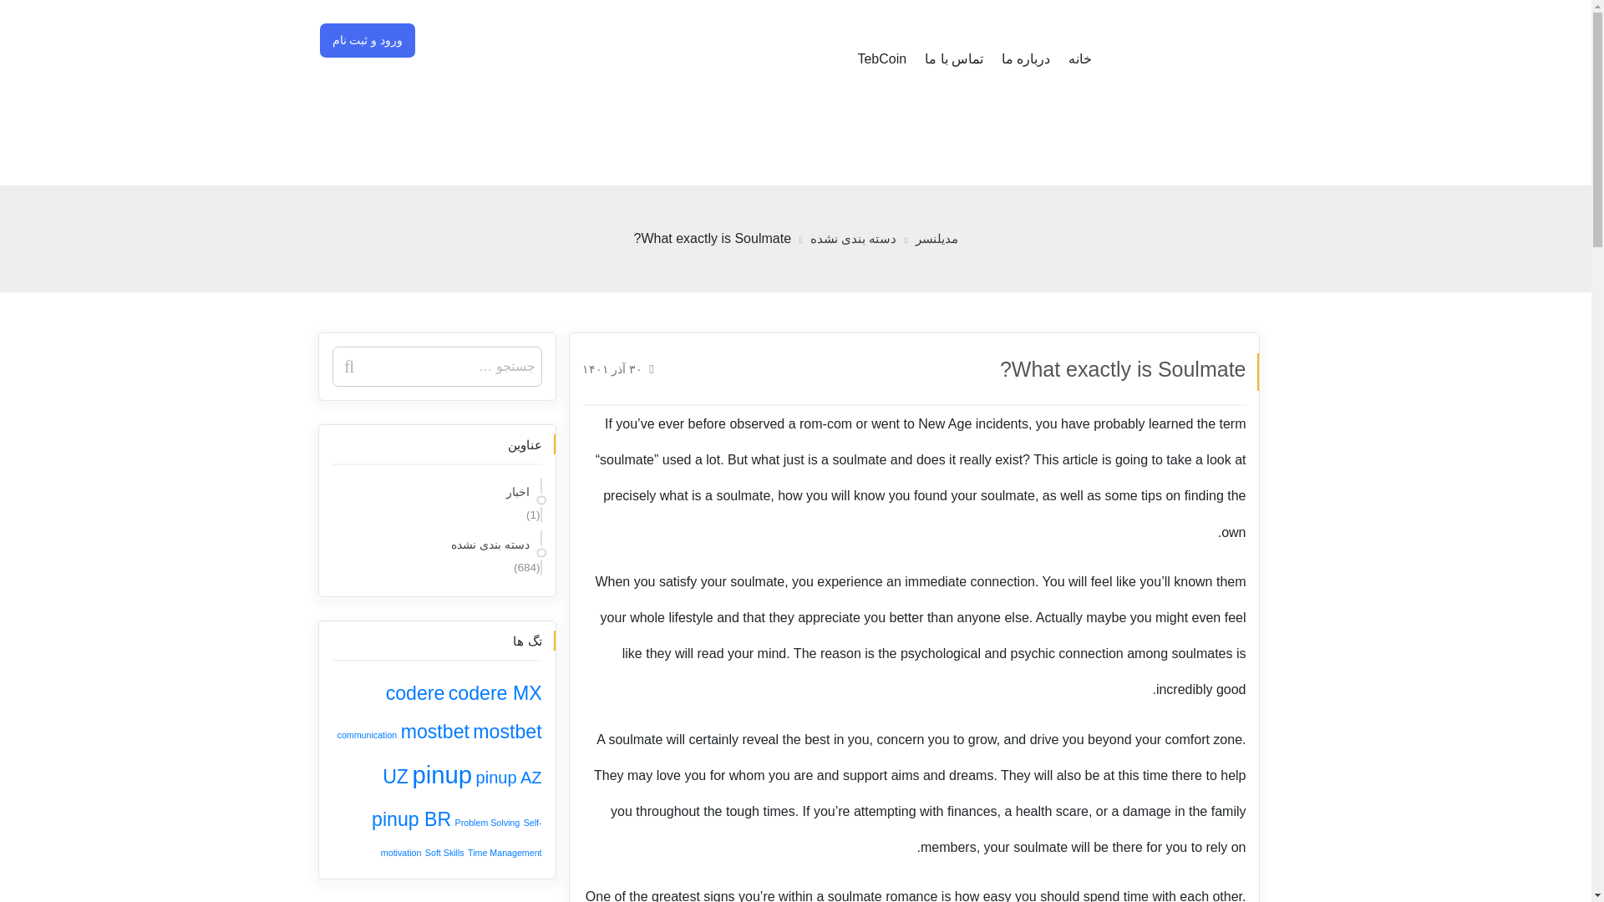 This screenshot has height=902, width=1604. Describe the element at coordinates (444, 853) in the screenshot. I see `Soft Skills` at that location.